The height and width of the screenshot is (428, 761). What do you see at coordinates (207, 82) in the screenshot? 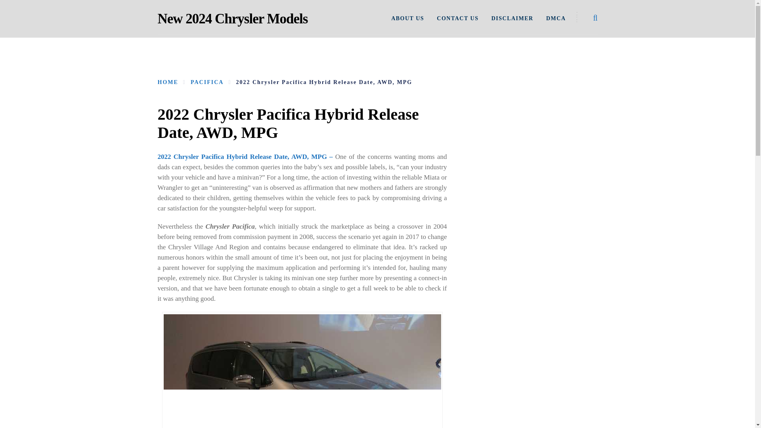
I see `PACIFICA` at bounding box center [207, 82].